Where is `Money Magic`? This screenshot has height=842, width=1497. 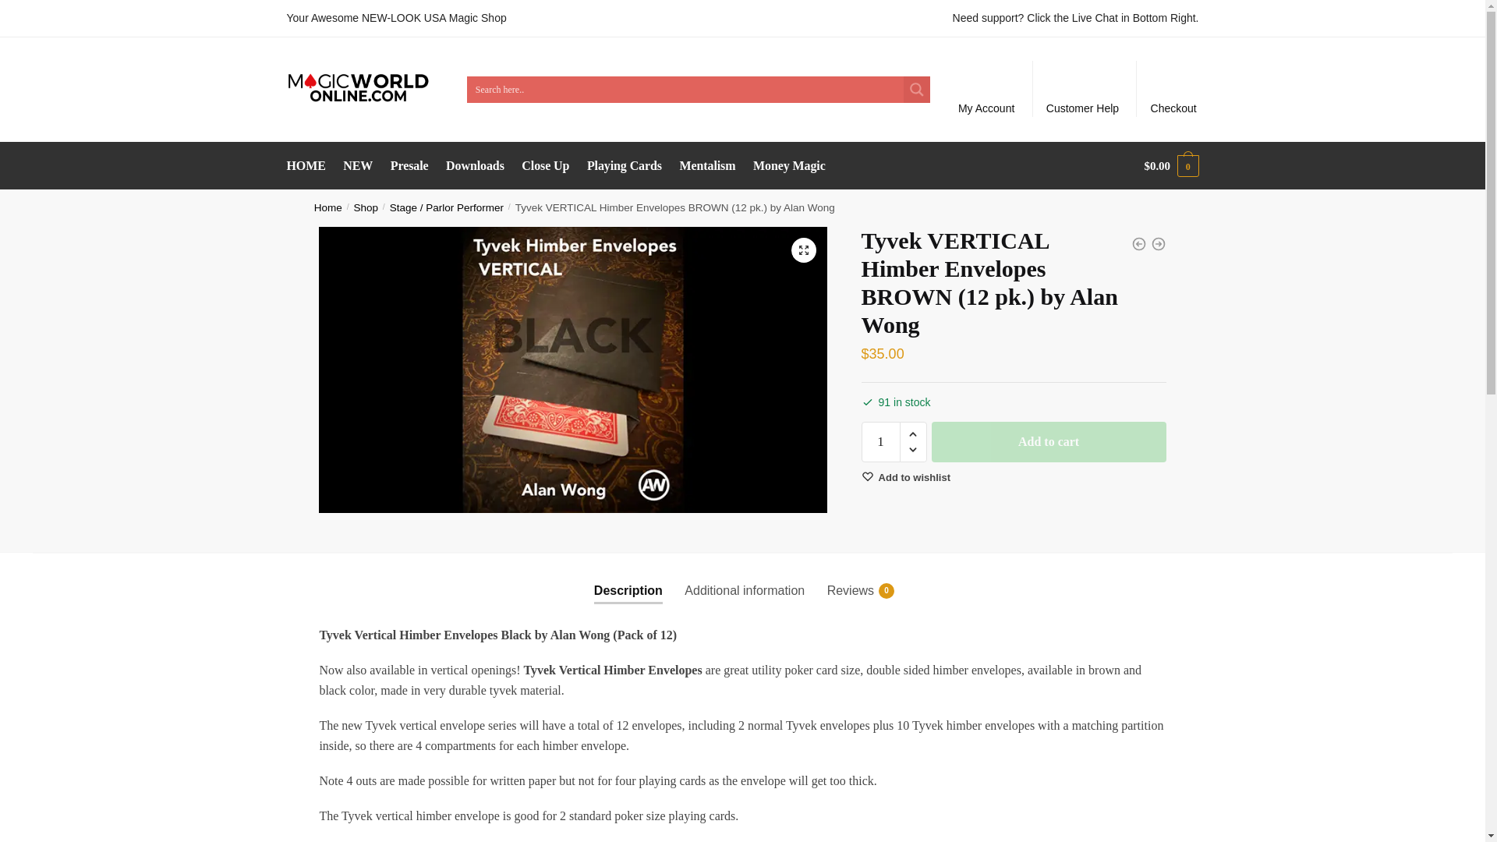
Money Magic is located at coordinates (789, 165).